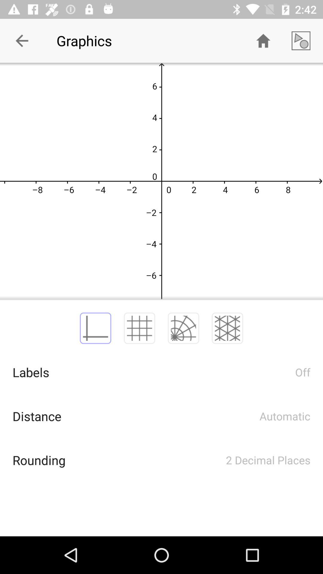 This screenshot has height=574, width=323. Describe the element at coordinates (139, 328) in the screenshot. I see `click on 2nd image which is above the labels` at that location.